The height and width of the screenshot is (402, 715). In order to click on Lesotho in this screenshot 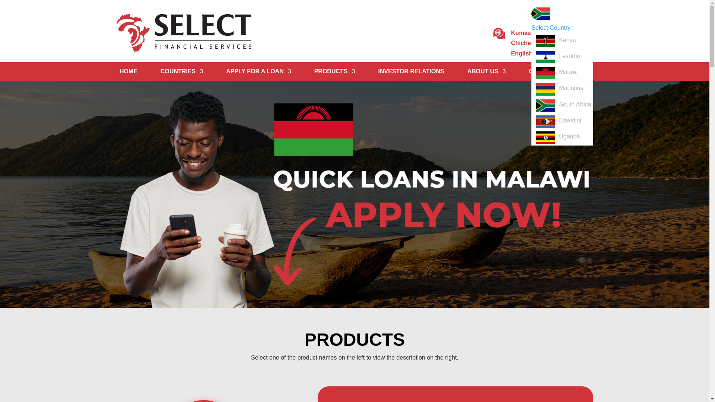, I will do `click(567, 57)`.